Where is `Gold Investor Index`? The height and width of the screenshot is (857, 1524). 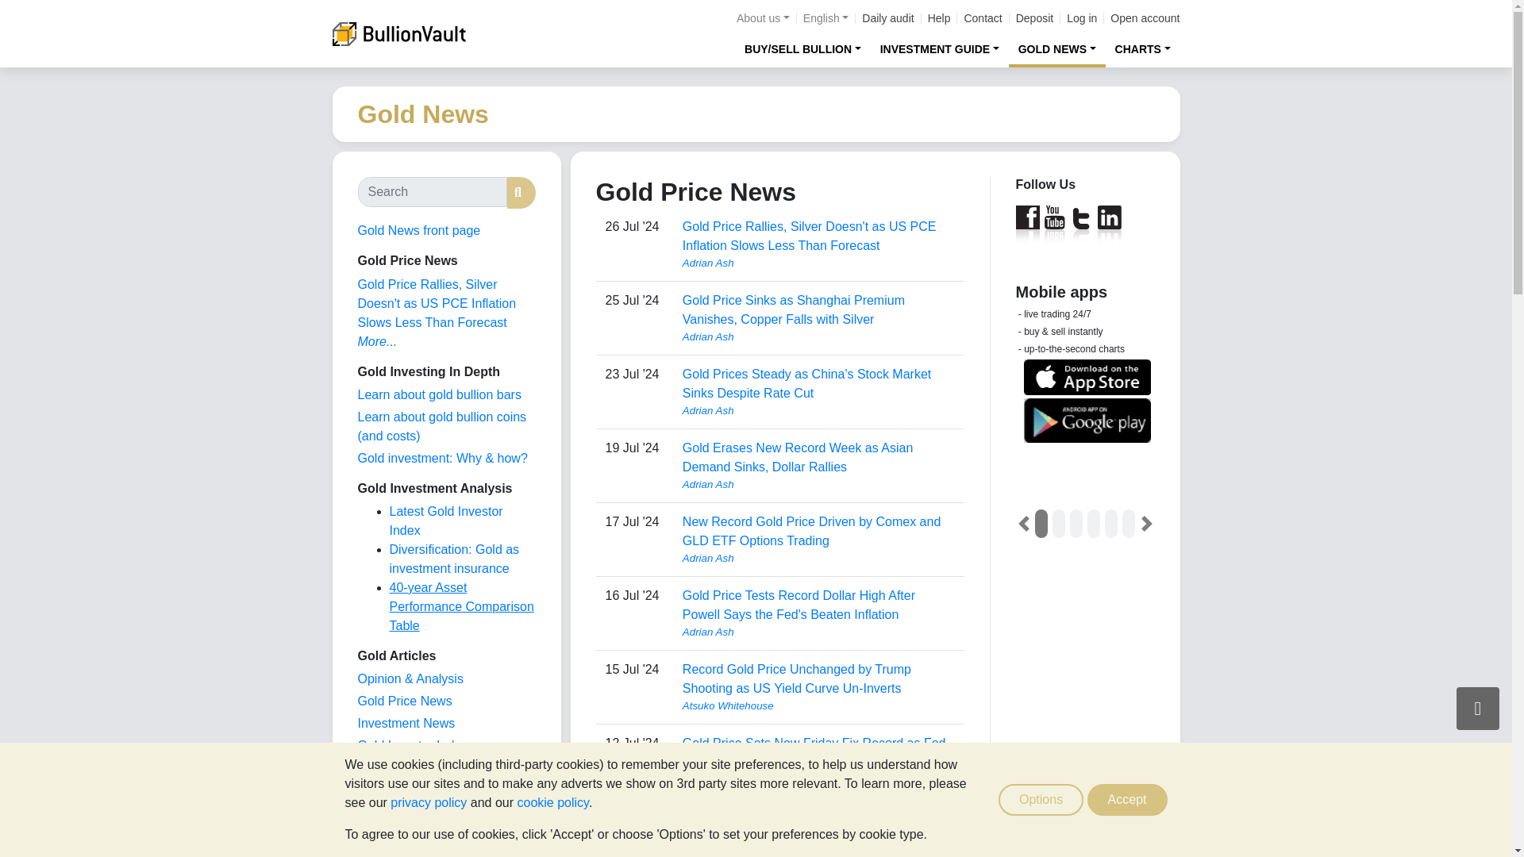 Gold Investor Index is located at coordinates (412, 745).